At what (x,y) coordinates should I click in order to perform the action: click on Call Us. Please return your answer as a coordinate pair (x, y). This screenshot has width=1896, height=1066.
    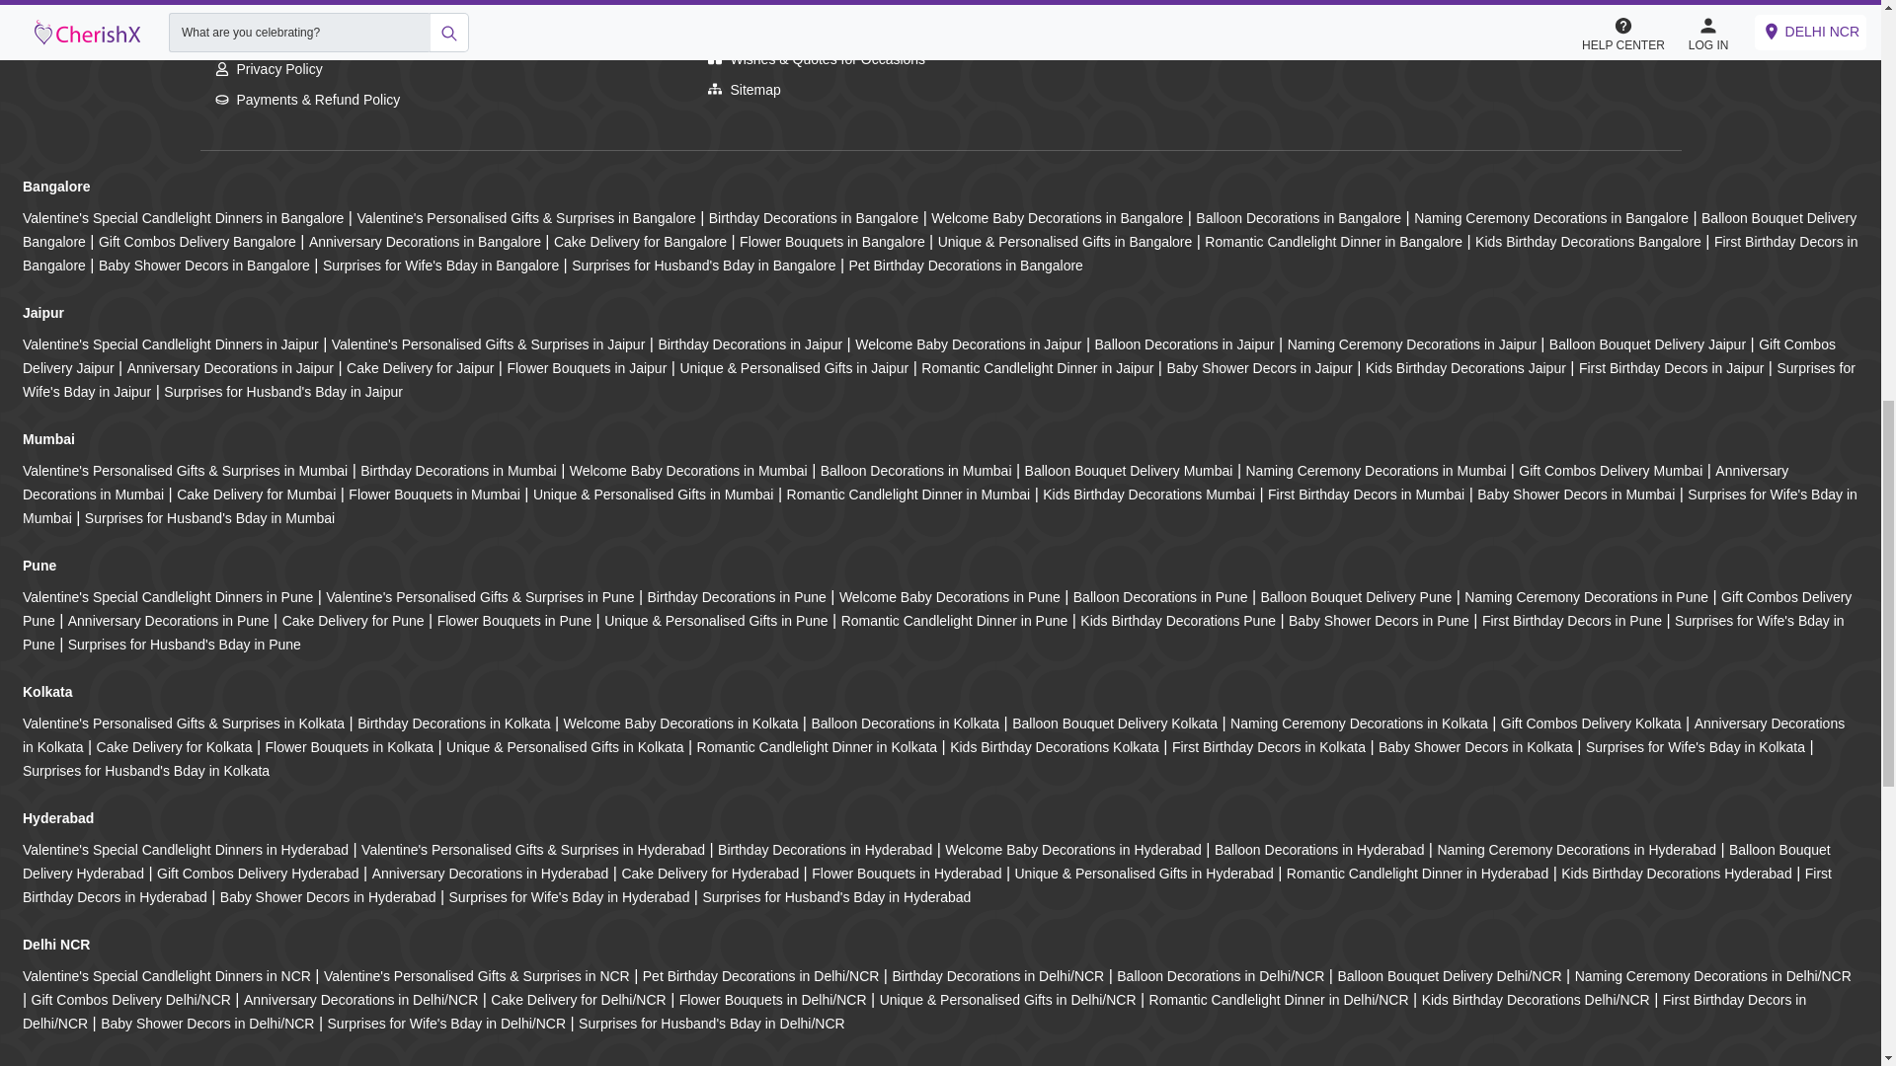
    Looking at the image, I should click on (248, 8).